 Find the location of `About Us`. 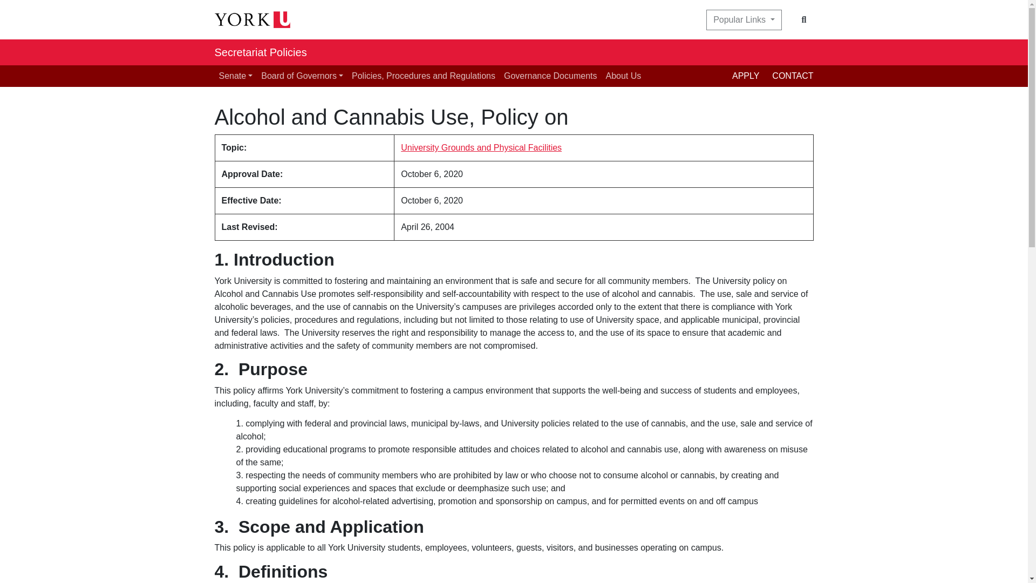

About Us is located at coordinates (623, 76).